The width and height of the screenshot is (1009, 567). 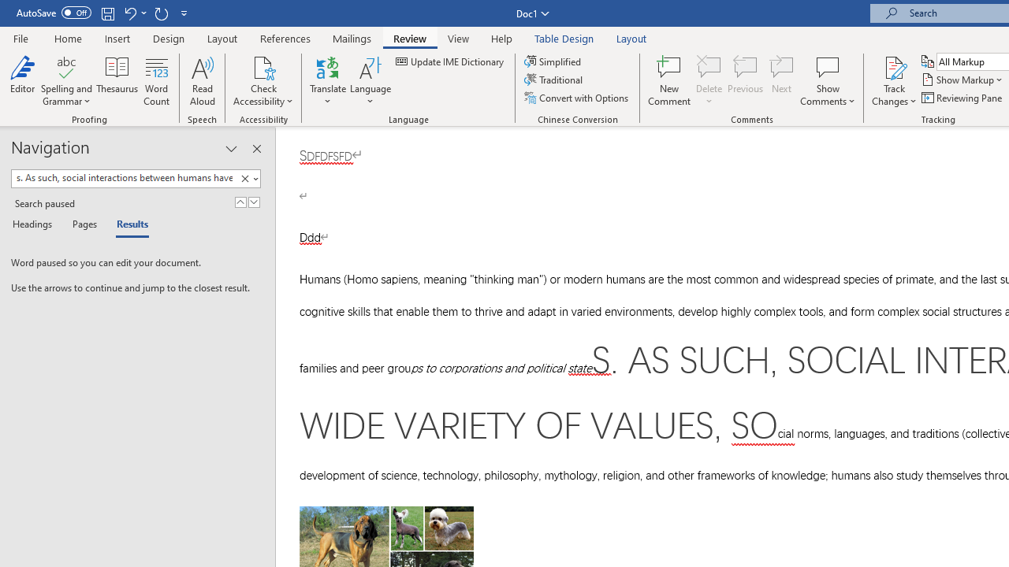 I want to click on Undo Style, so click(x=129, y=13).